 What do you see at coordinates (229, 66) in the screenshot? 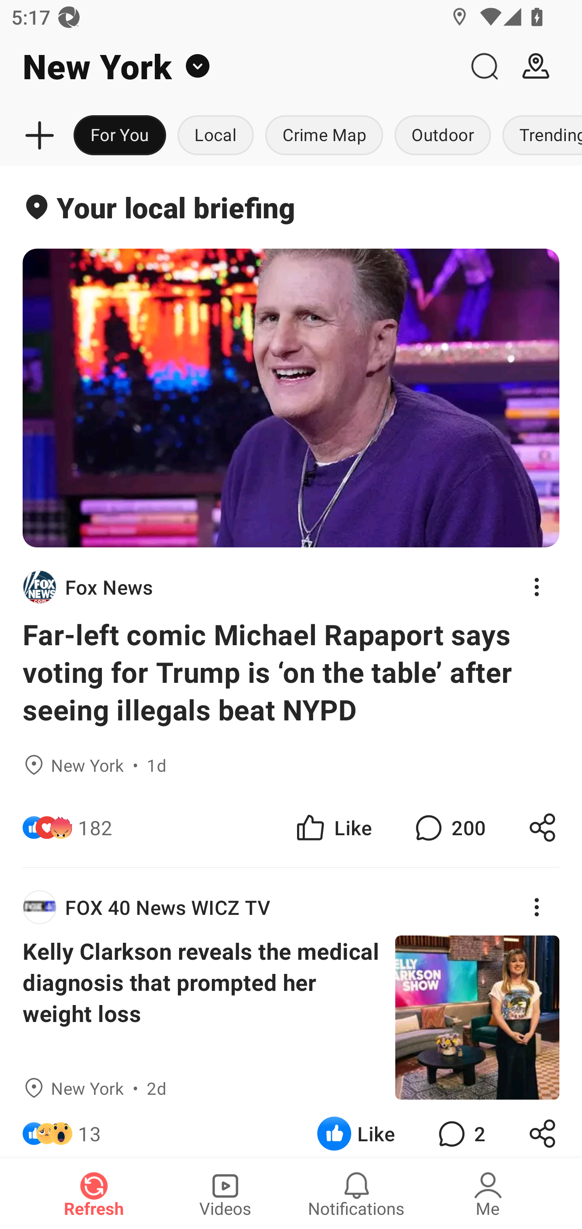
I see `New York` at bounding box center [229, 66].